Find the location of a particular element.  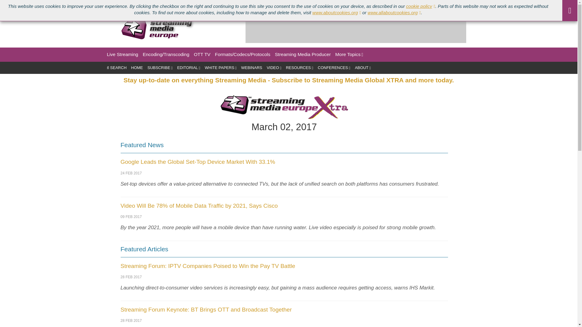

HOME is located at coordinates (137, 68).